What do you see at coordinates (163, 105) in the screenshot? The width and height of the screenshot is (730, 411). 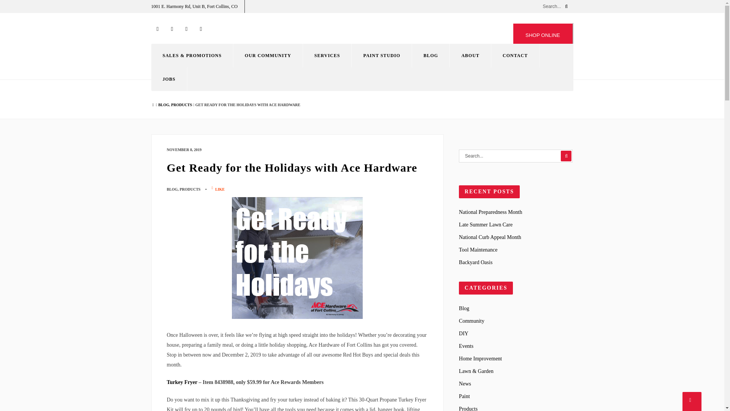 I see `BLOG` at bounding box center [163, 105].